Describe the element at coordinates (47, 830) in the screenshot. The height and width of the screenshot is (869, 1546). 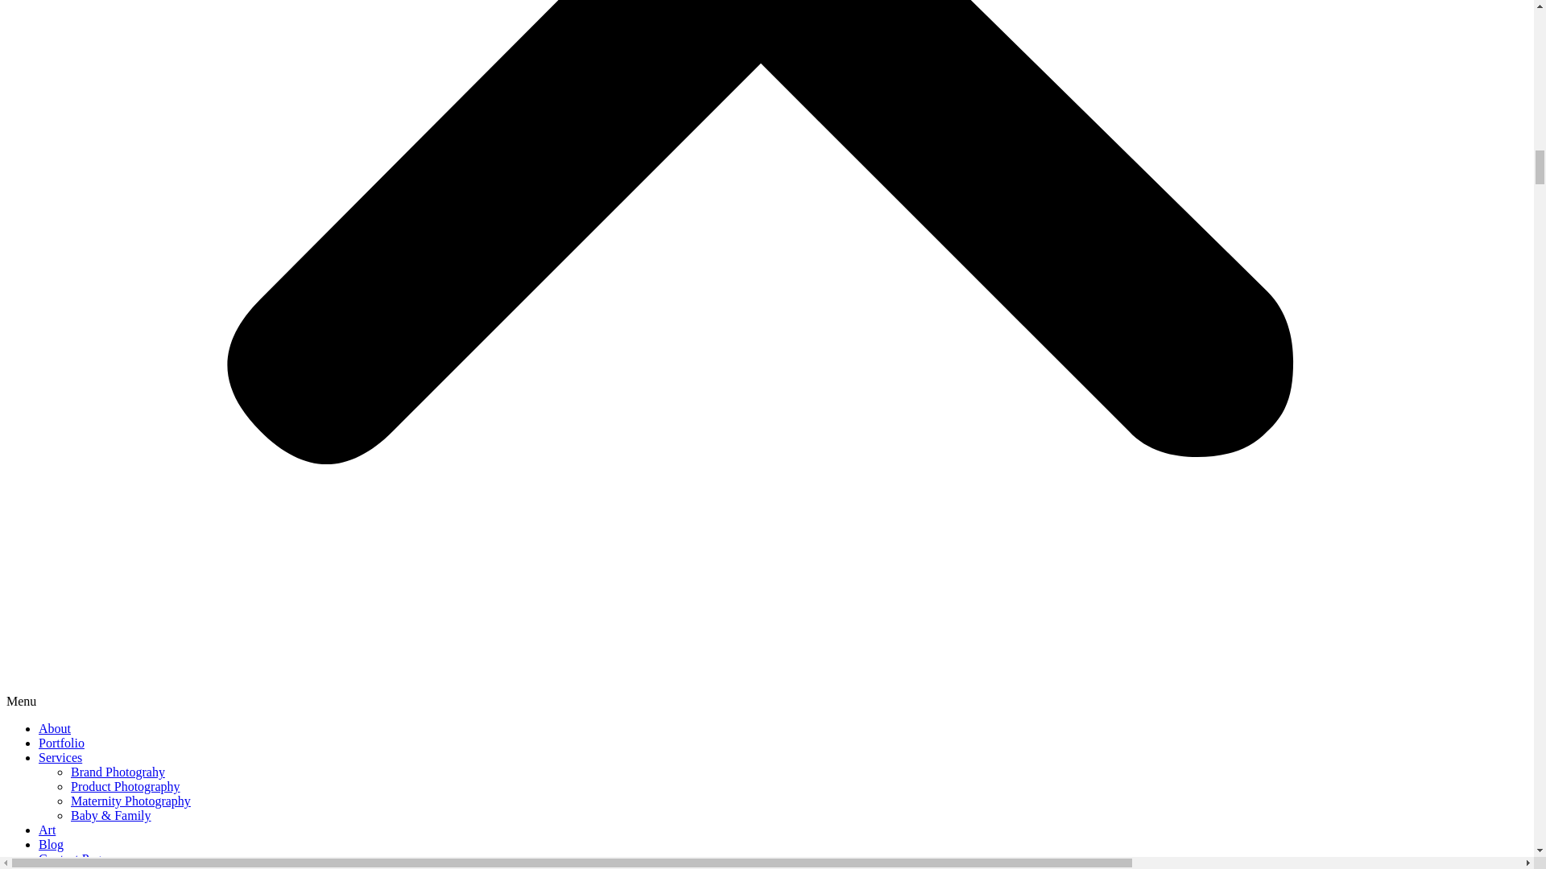
I see `Art` at that location.